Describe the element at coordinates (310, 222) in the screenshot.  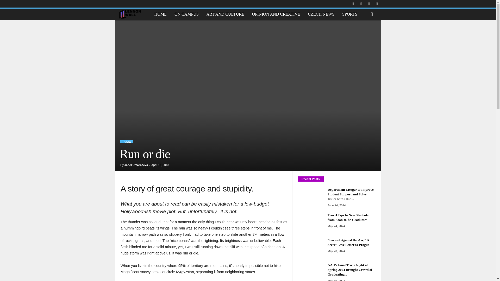
I see `Travel Tips to New Students from Soon-to-be Graduates` at that location.